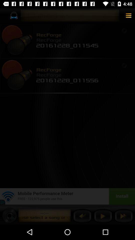 The width and height of the screenshot is (135, 240). I want to click on select the icon on top left, so click(13, 15).